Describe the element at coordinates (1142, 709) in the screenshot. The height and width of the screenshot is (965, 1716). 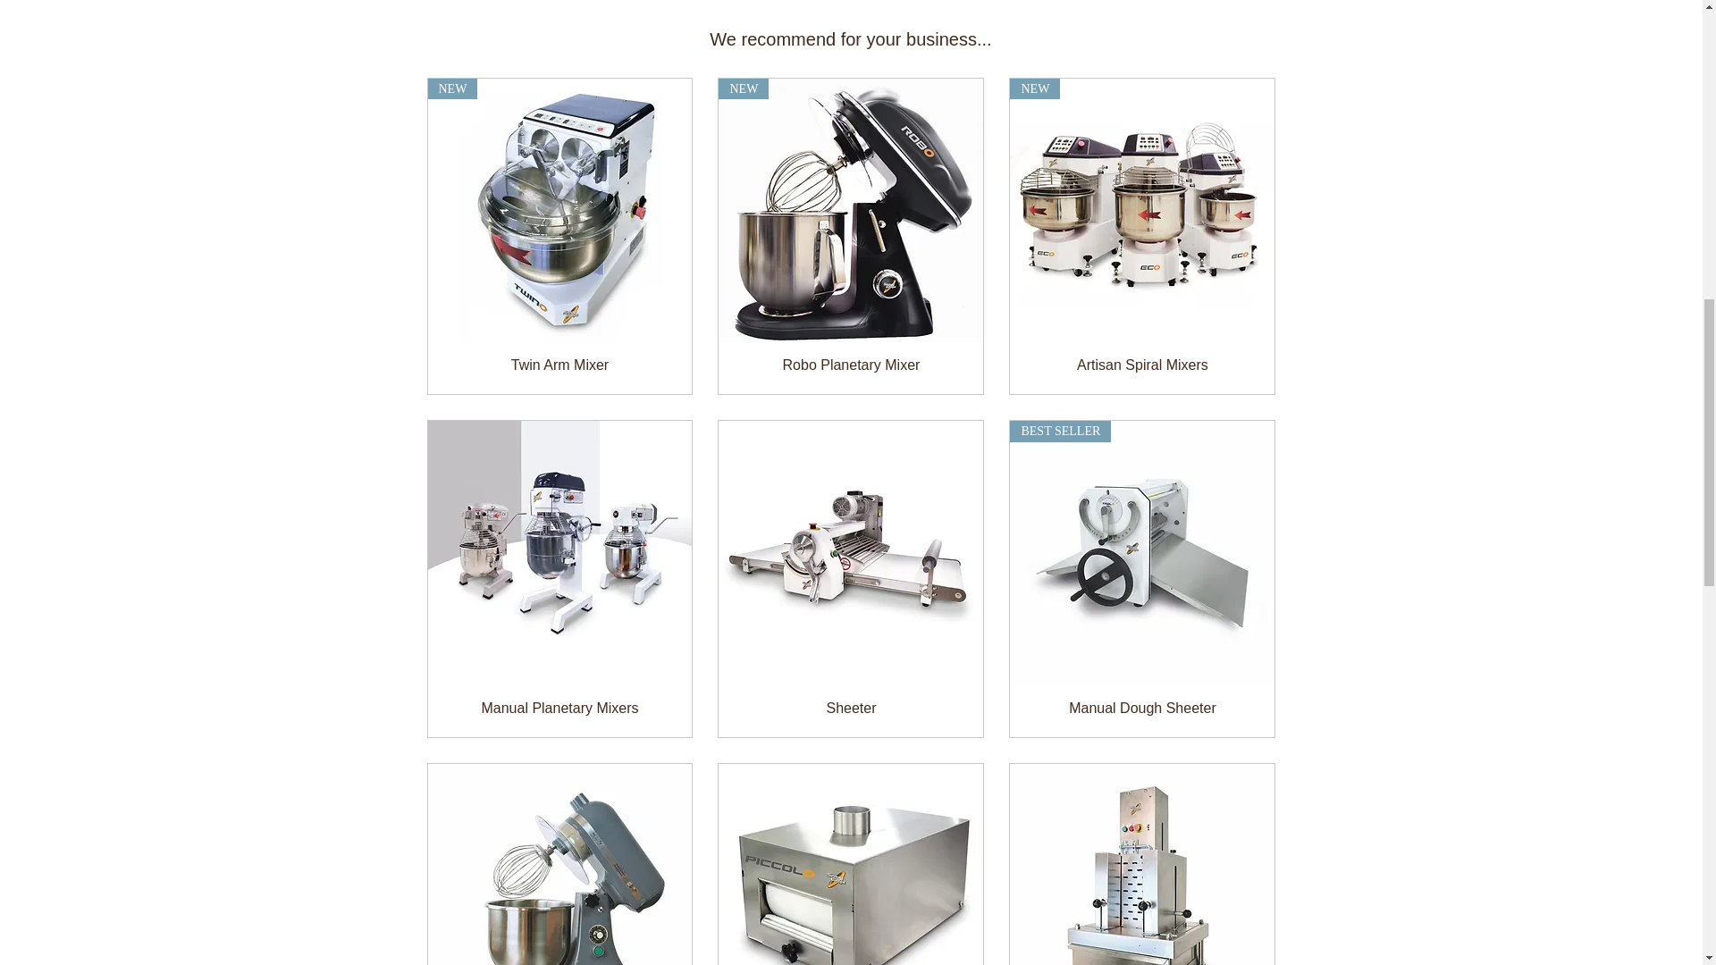
I see `Manual Dough Sheeter` at that location.